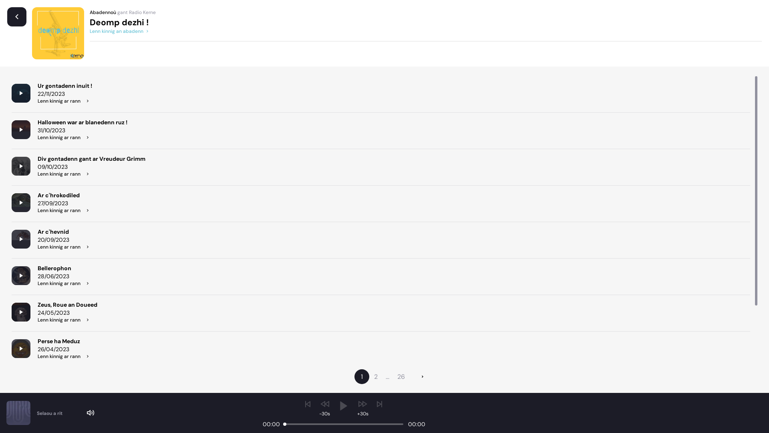 The width and height of the screenshot is (769, 433). What do you see at coordinates (362, 377) in the screenshot?
I see `1` at bounding box center [362, 377].